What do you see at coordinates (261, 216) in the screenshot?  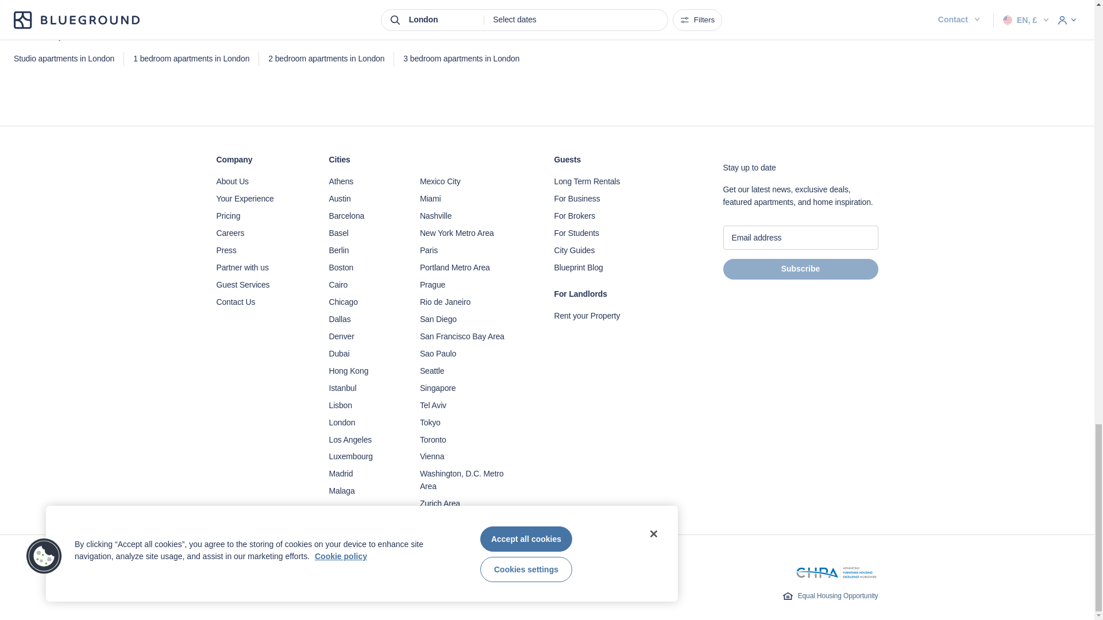 I see `Apartment Pricing Policy` at bounding box center [261, 216].